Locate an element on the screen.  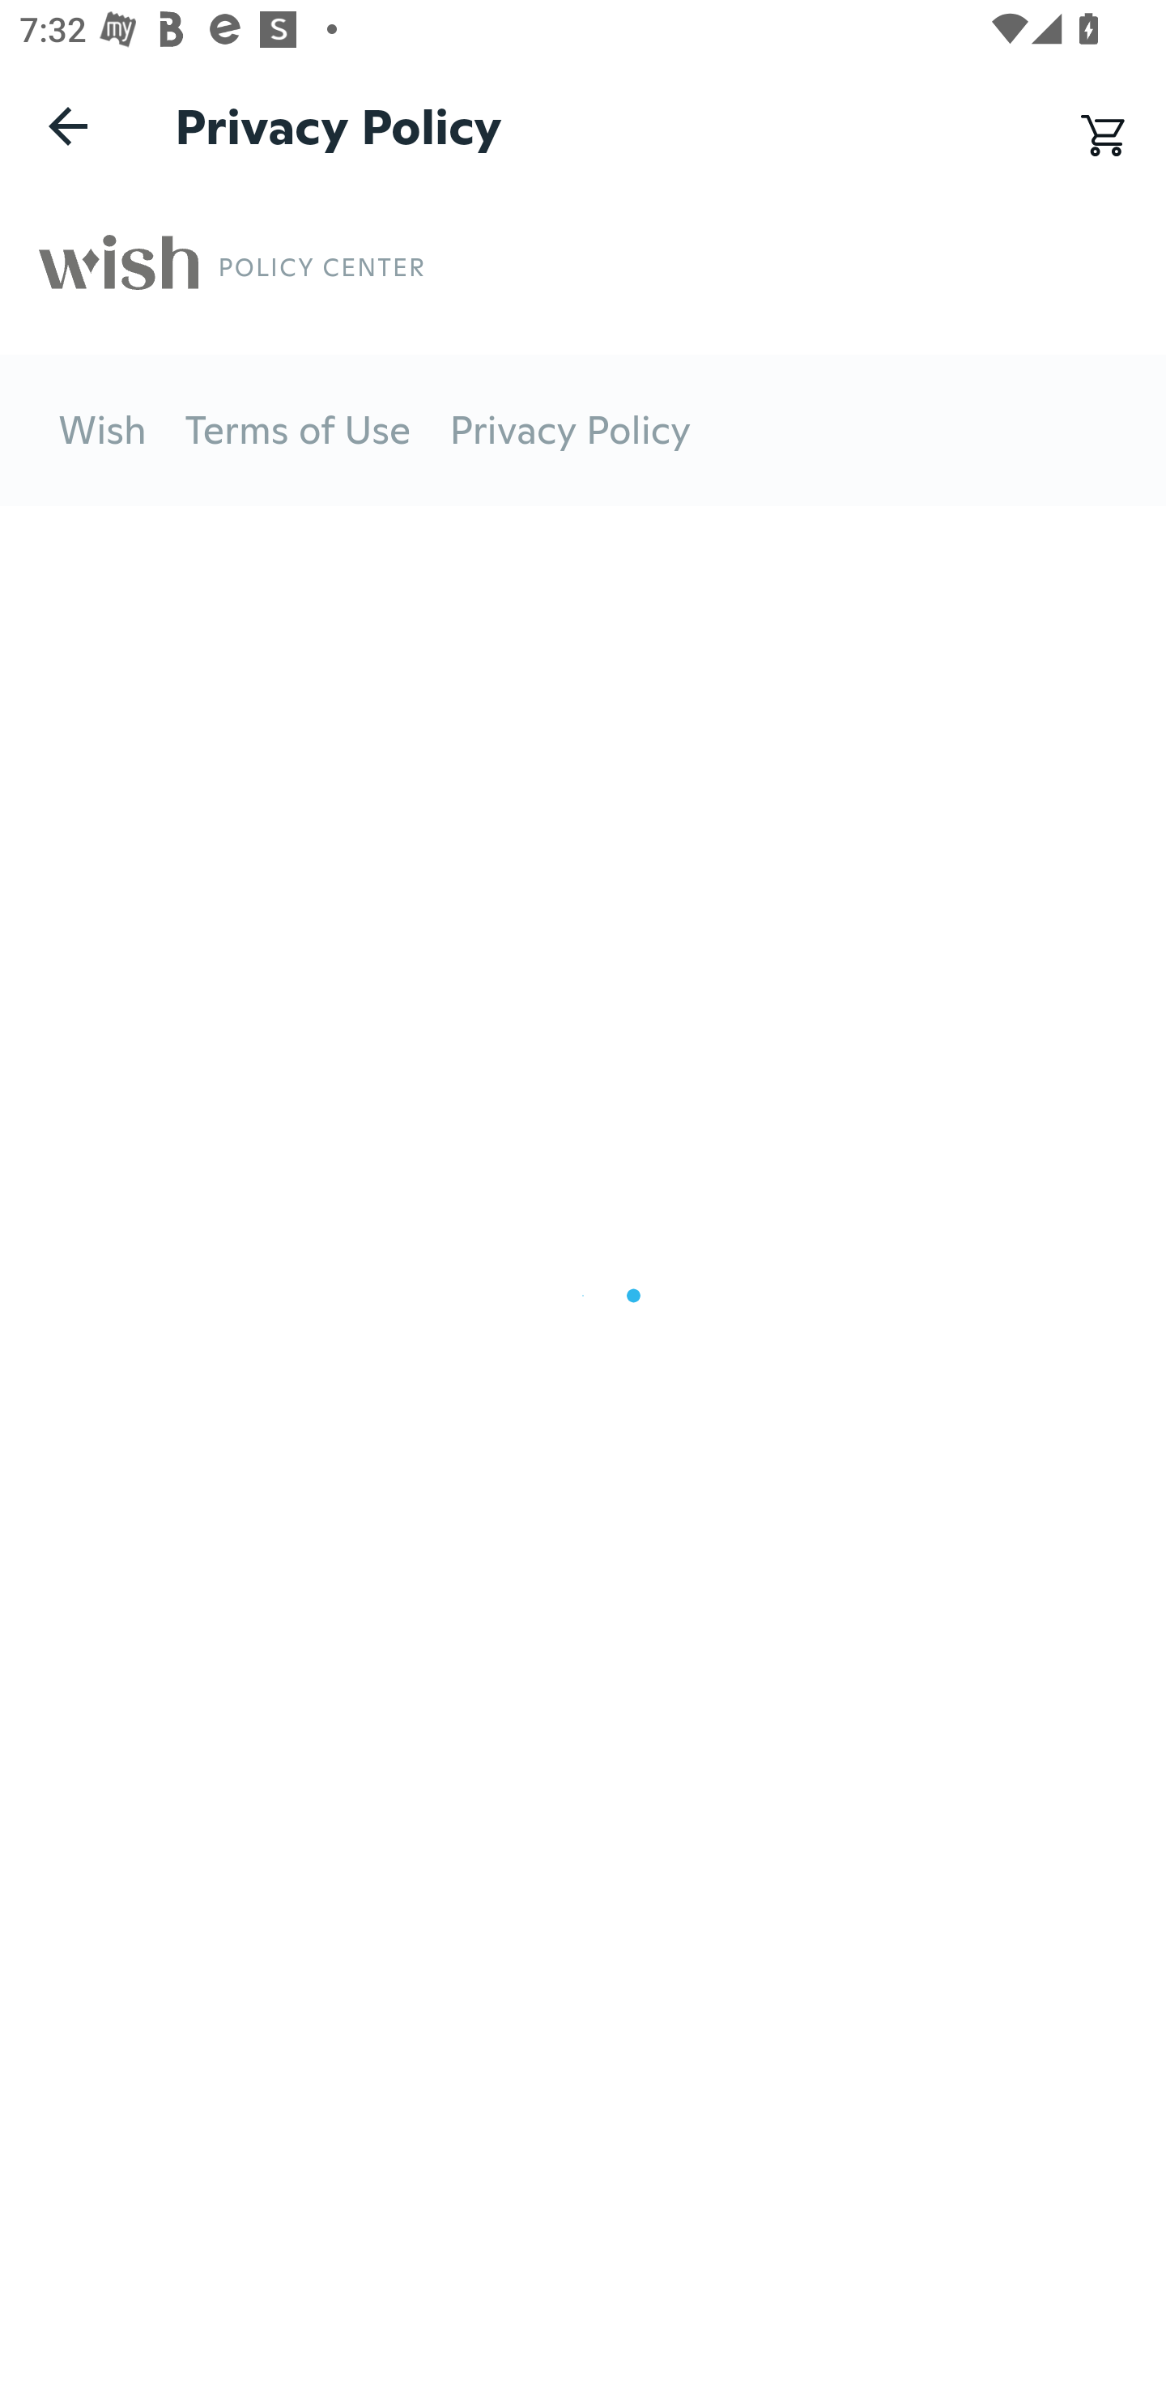
POLICY CENTER is located at coordinates (321, 267).